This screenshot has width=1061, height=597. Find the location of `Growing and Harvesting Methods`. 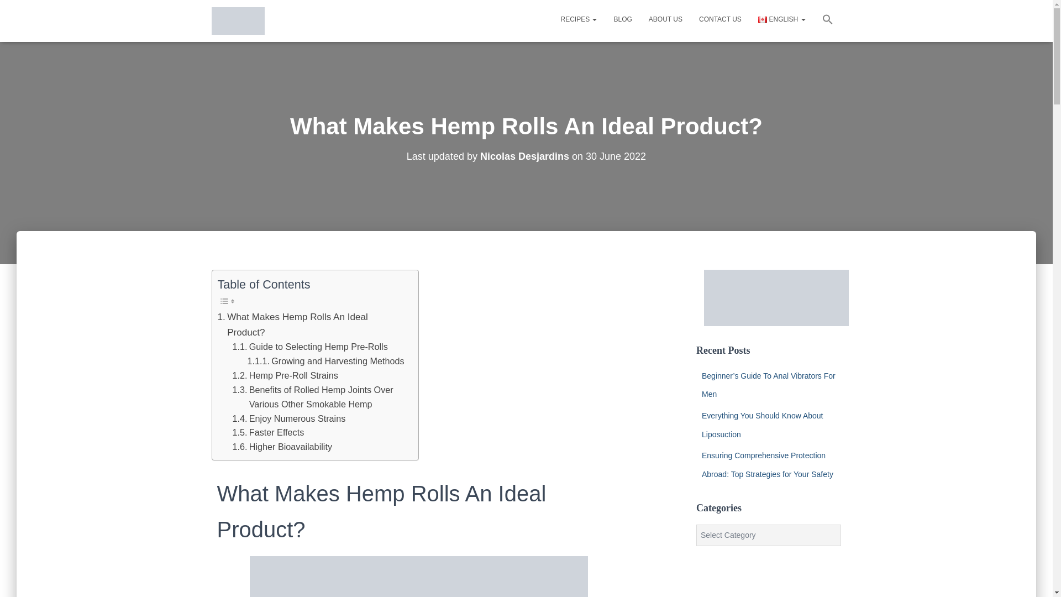

Growing and Harvesting Methods is located at coordinates (325, 362).